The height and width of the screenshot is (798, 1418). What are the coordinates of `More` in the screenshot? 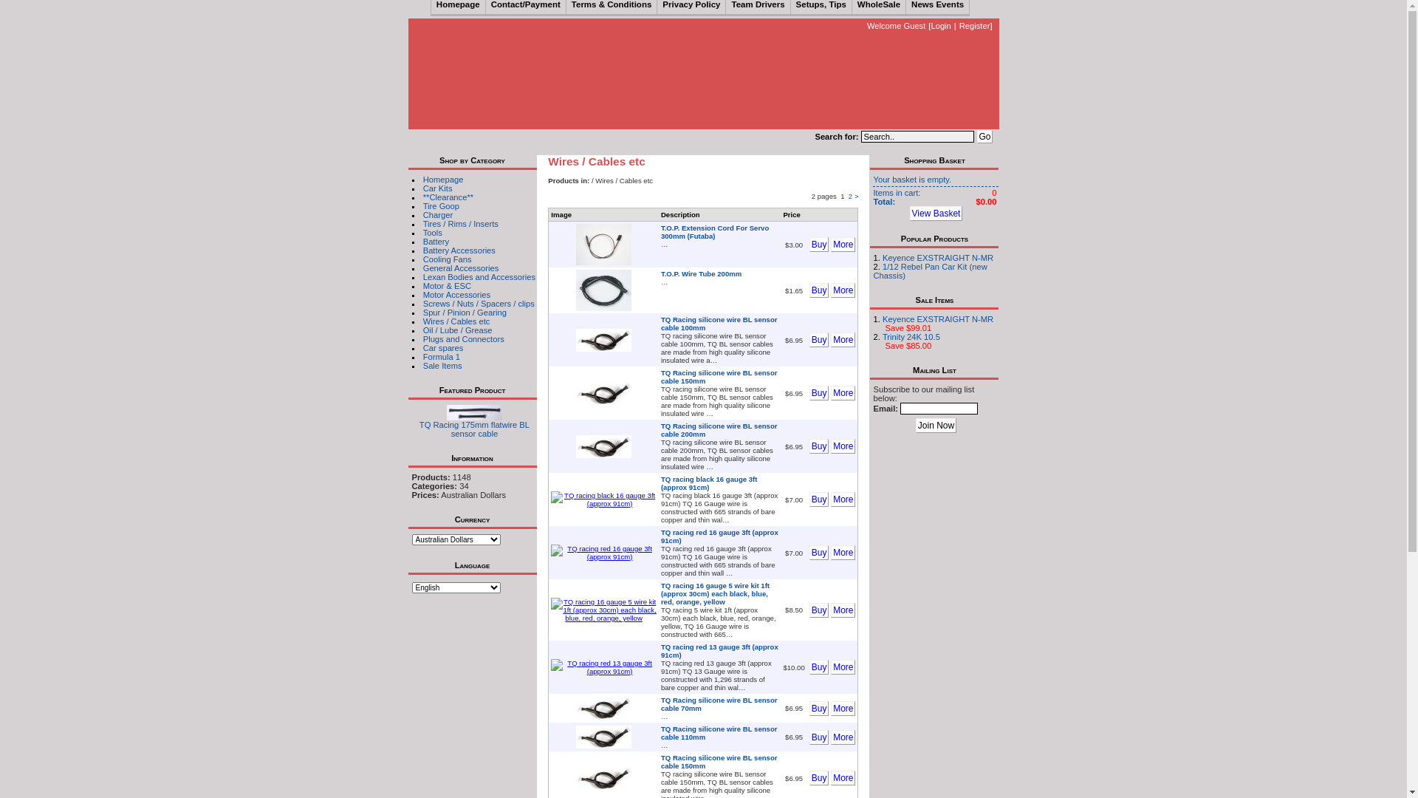 It's located at (843, 446).